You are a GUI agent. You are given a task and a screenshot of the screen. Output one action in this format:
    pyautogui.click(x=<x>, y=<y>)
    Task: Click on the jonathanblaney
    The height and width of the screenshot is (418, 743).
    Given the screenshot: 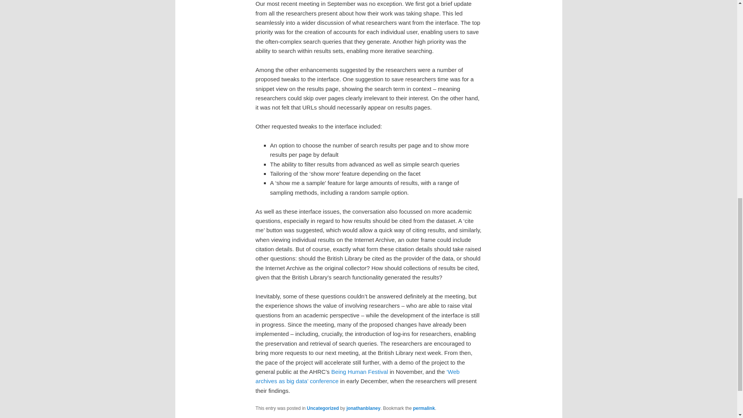 What is the action you would take?
    pyautogui.click(x=363, y=408)
    